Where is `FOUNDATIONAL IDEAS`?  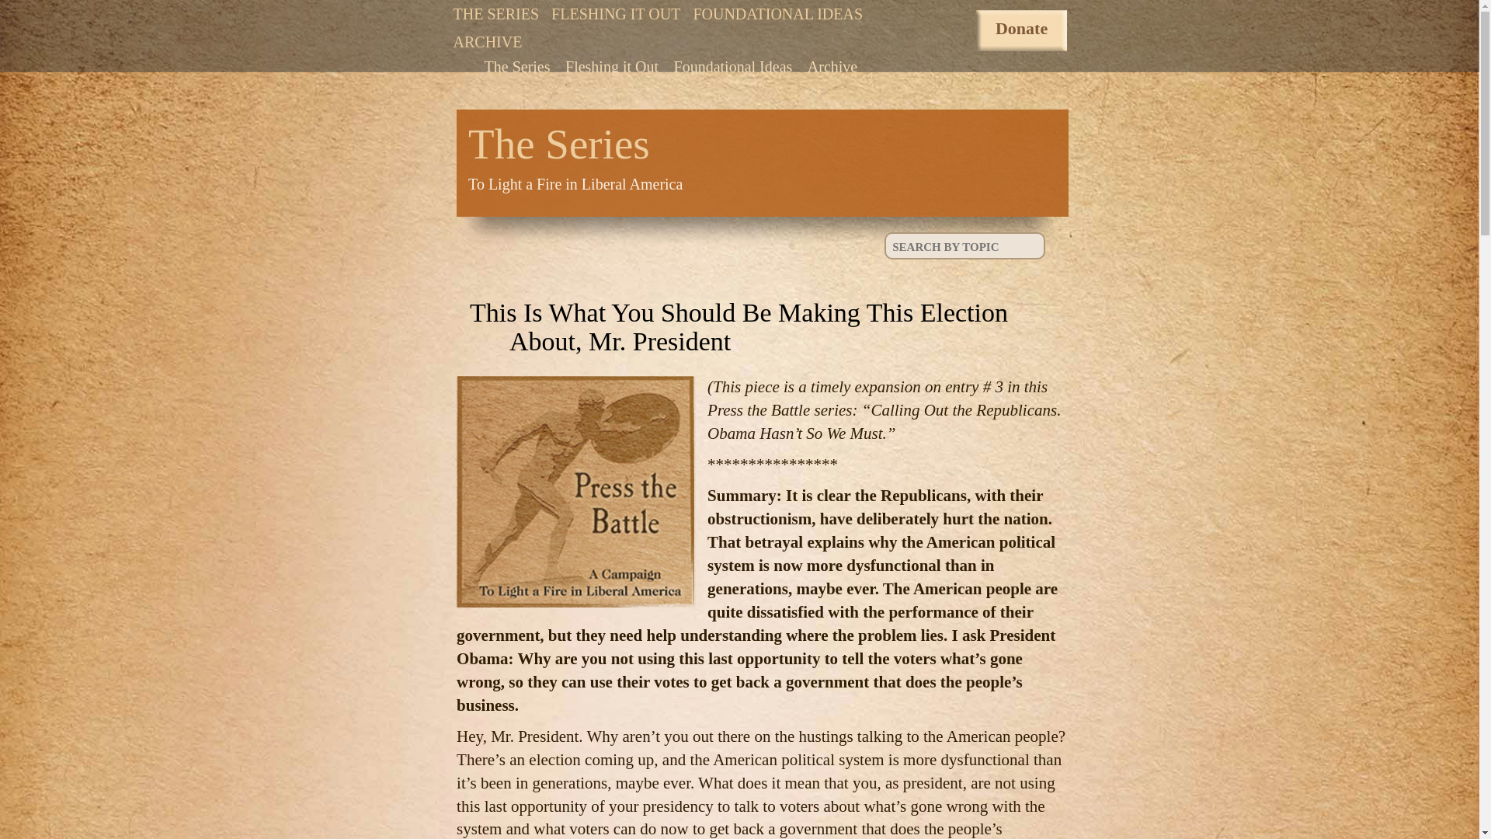 FOUNDATIONAL IDEAS is located at coordinates (517, 66).